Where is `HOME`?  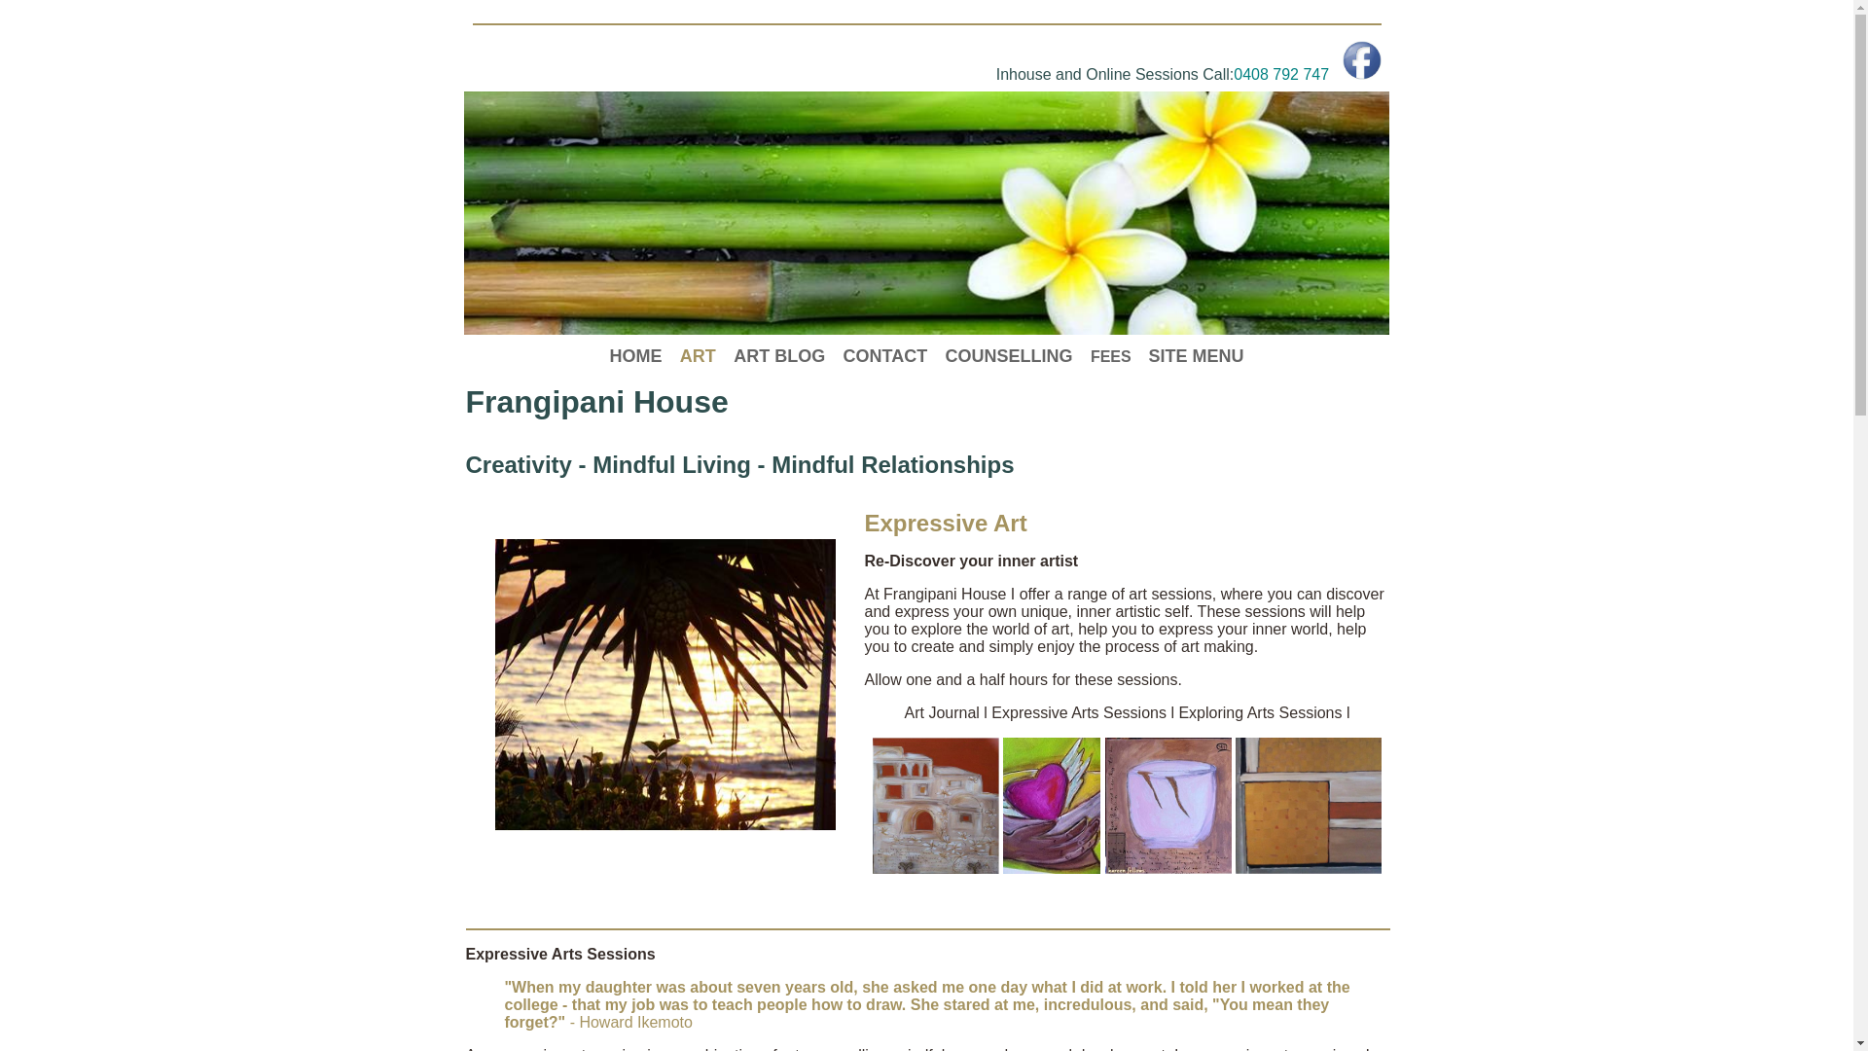
HOME is located at coordinates (635, 356).